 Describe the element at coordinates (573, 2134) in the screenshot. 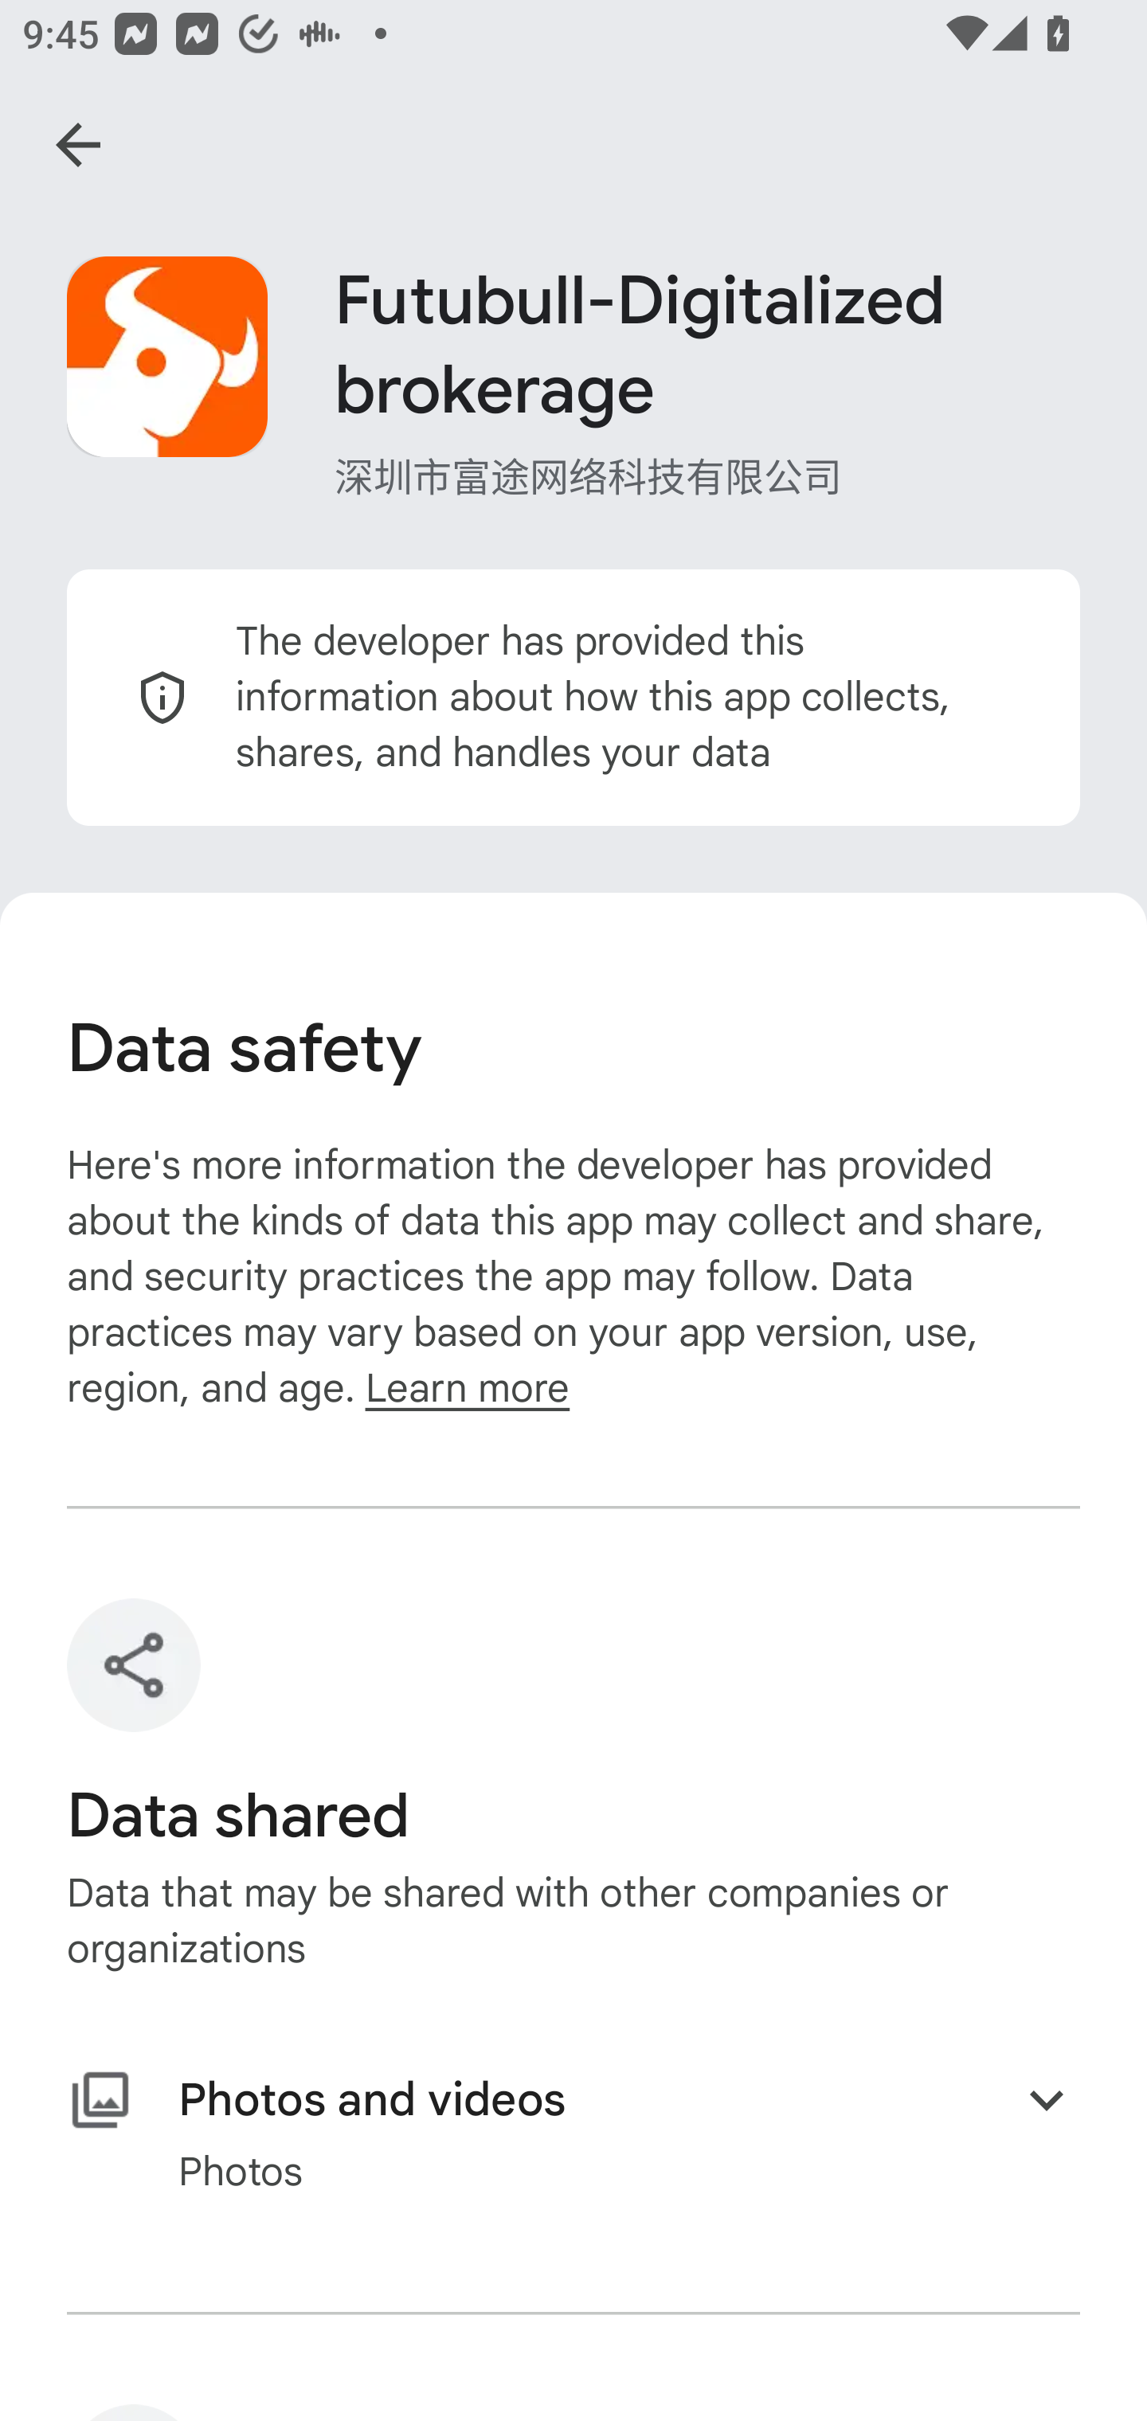

I see `heading Photos and videos Photos Expand button` at that location.